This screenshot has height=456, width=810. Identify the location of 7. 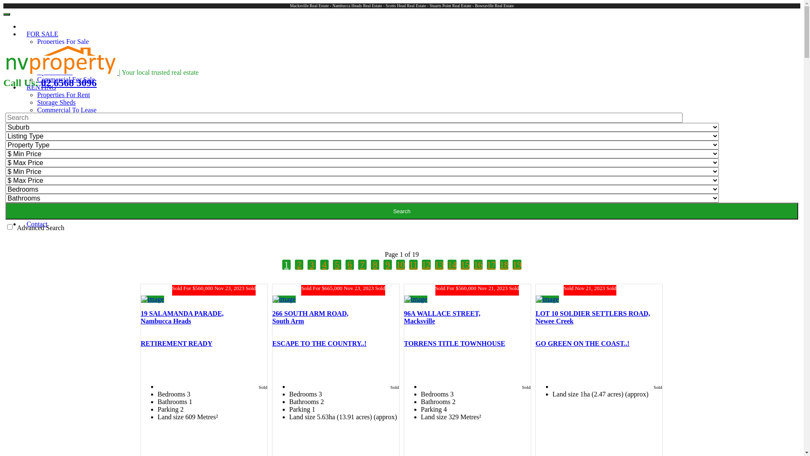
(362, 265).